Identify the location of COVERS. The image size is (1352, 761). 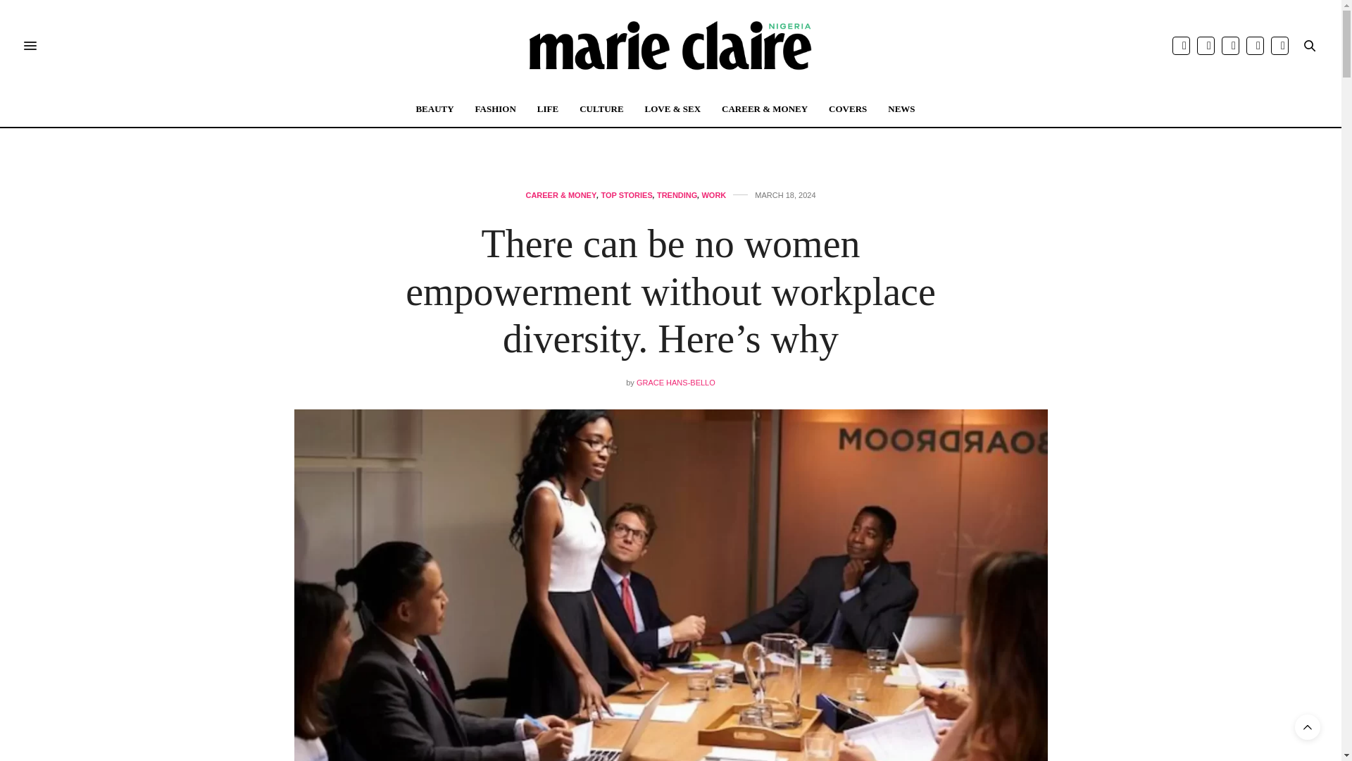
(847, 109).